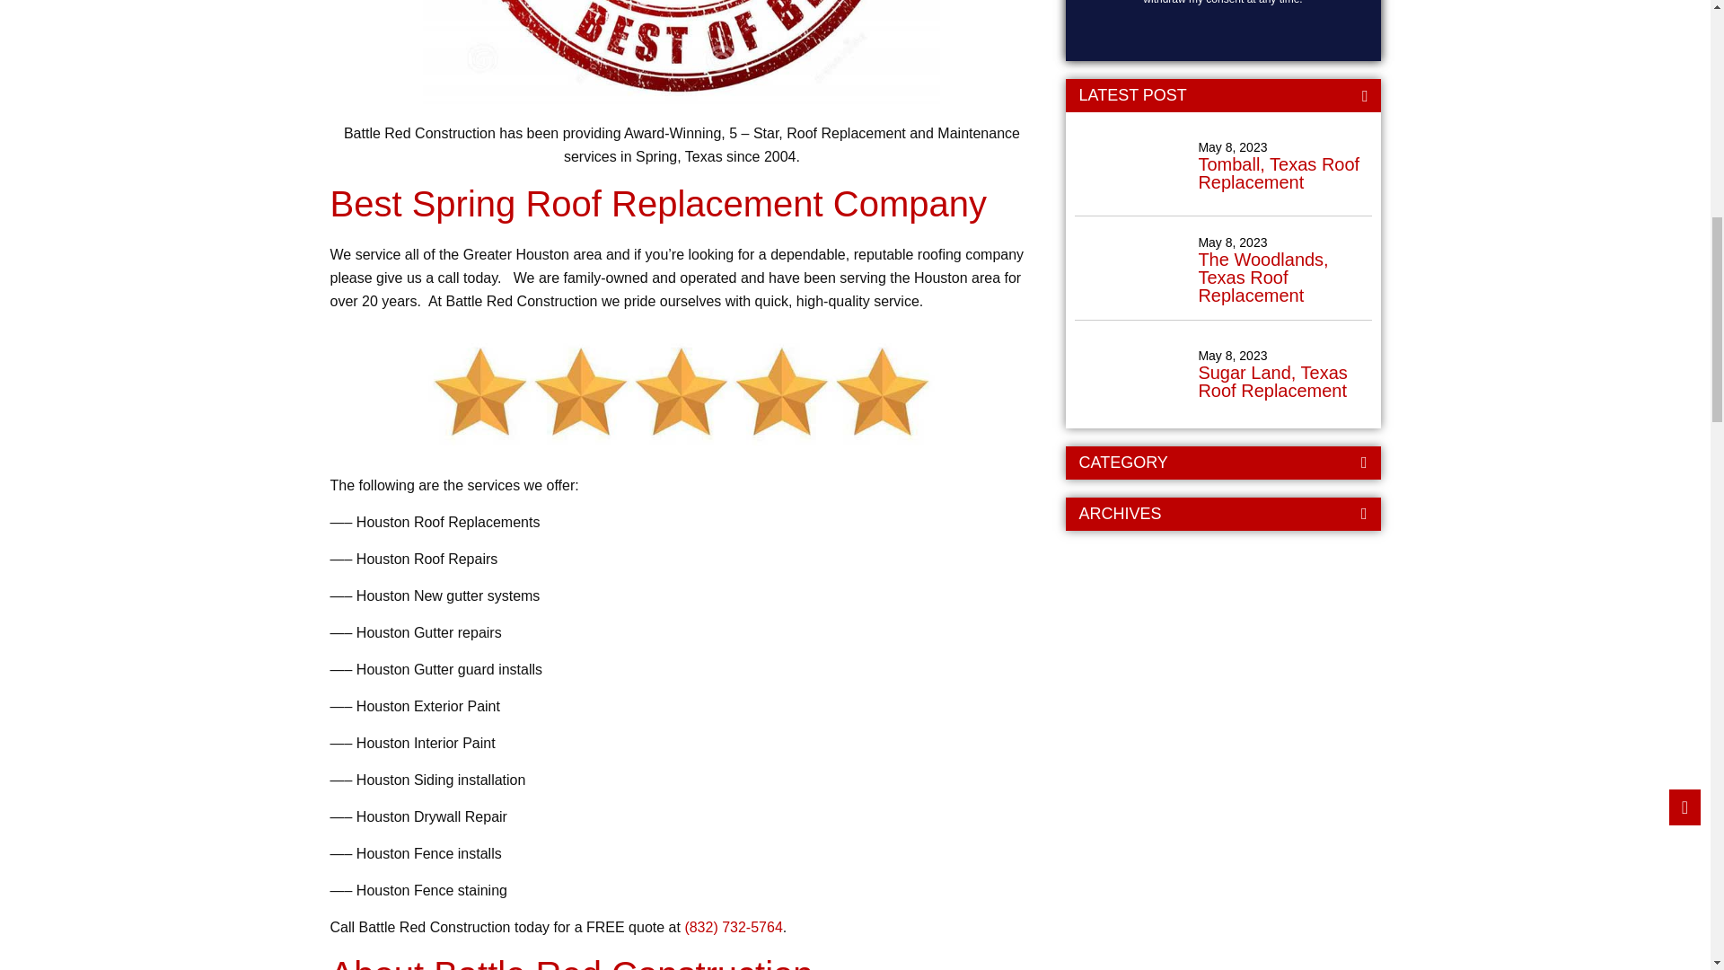 The height and width of the screenshot is (970, 1724). I want to click on Top Rated Stamp, so click(681, 61).